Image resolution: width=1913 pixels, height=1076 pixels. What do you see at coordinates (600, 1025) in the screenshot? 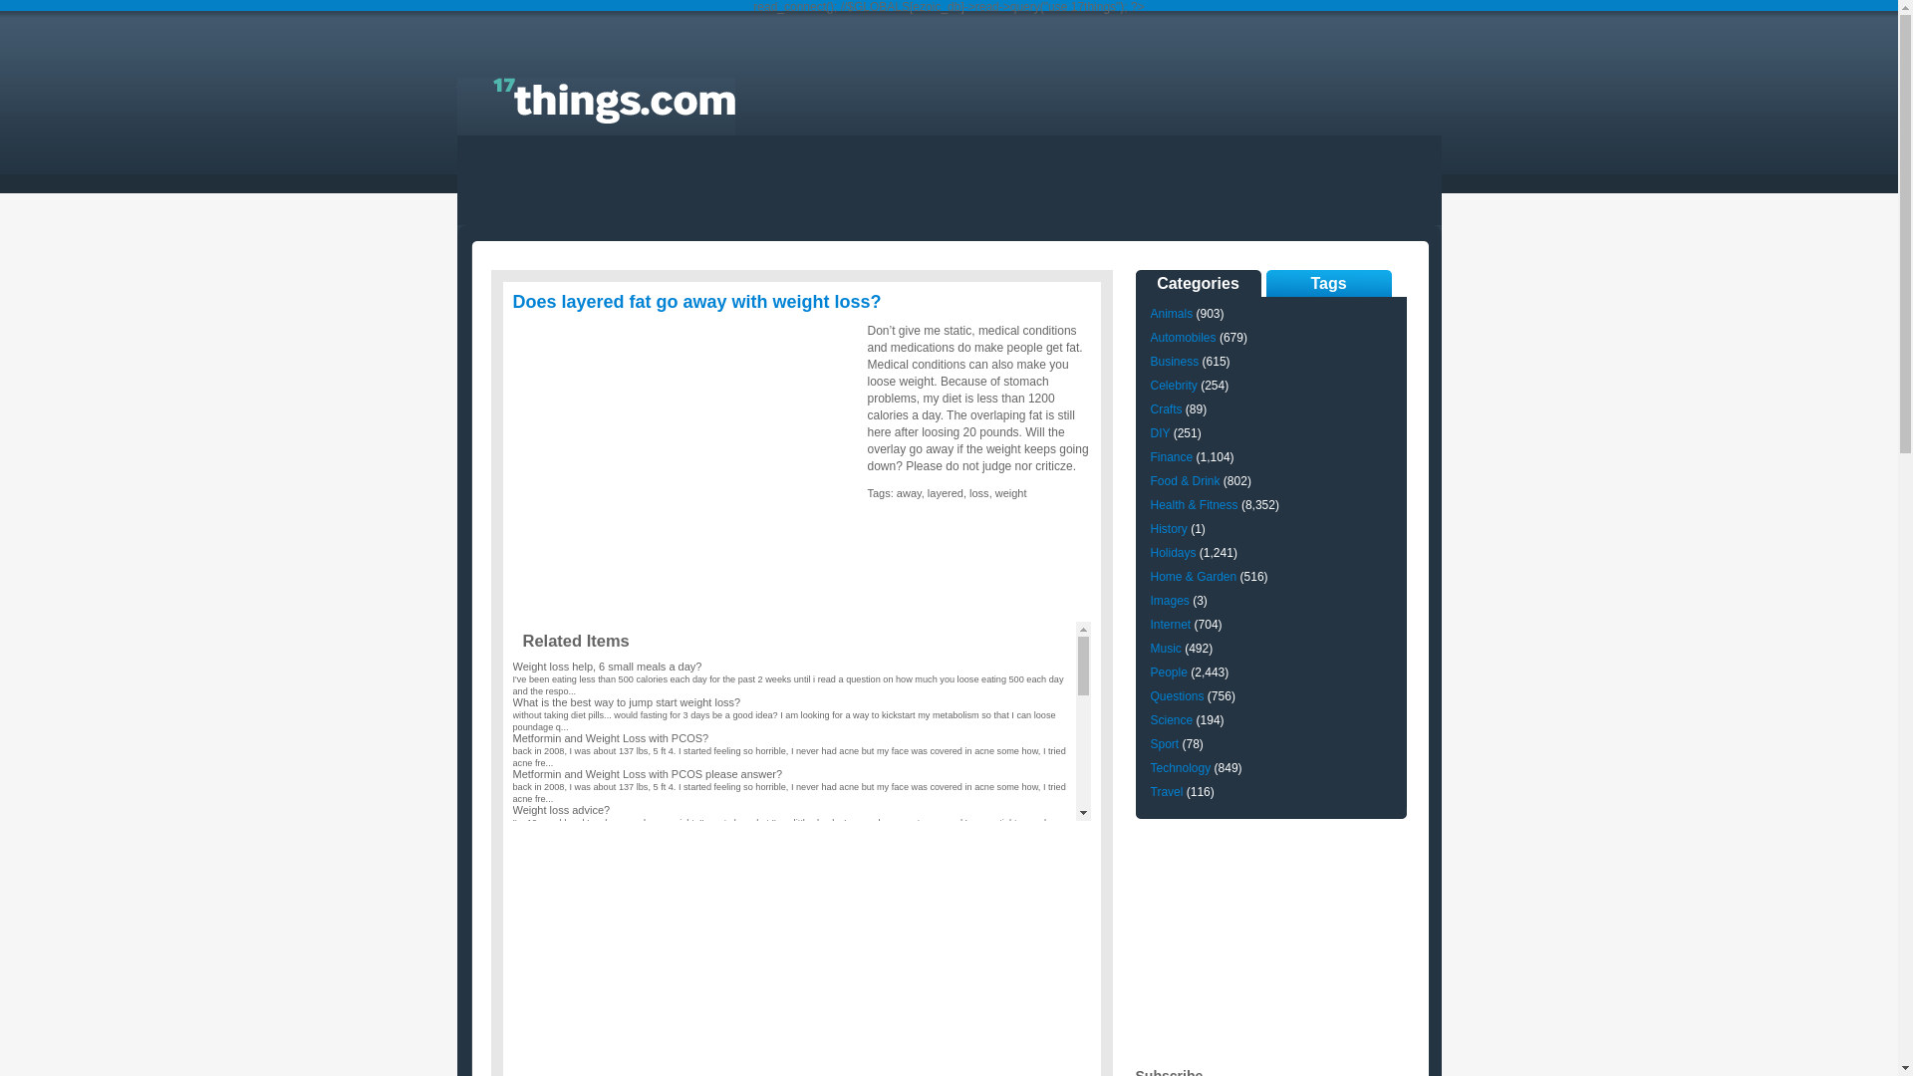
I see `weight loss summer transformation?` at bounding box center [600, 1025].